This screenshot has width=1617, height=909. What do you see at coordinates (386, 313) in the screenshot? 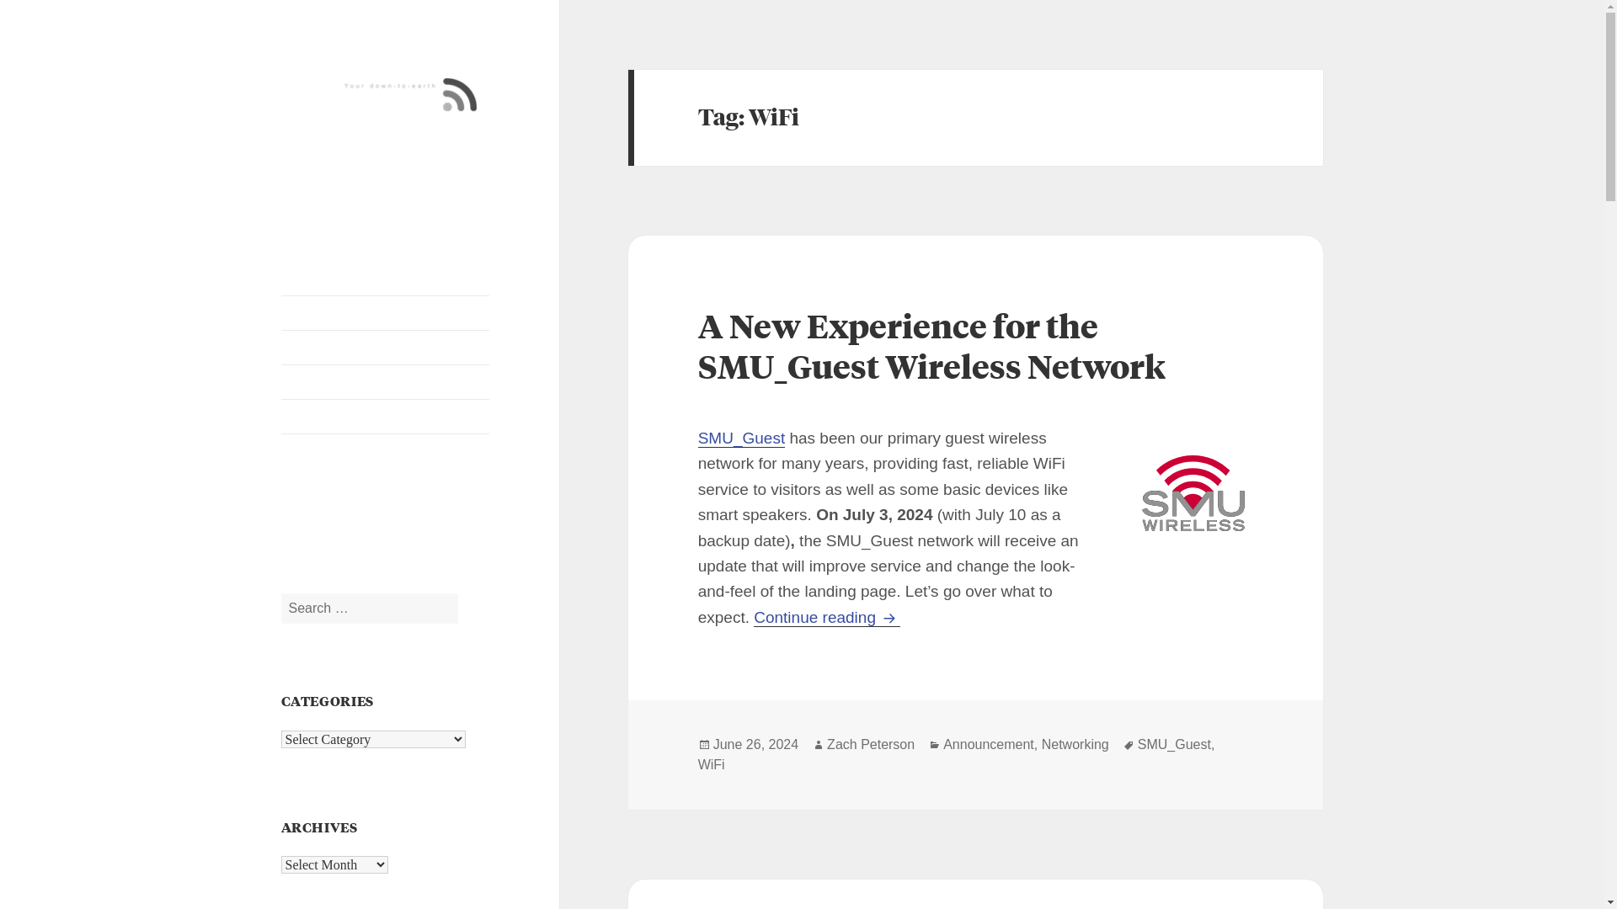
I see `IT Connect Homepage` at bounding box center [386, 313].